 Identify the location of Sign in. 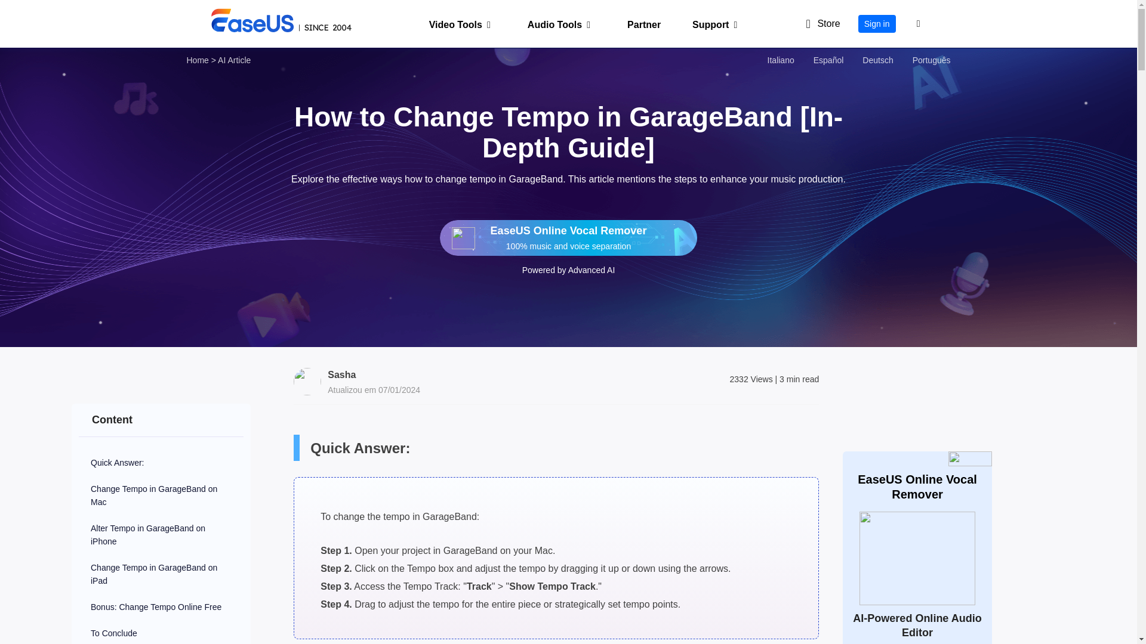
(877, 24).